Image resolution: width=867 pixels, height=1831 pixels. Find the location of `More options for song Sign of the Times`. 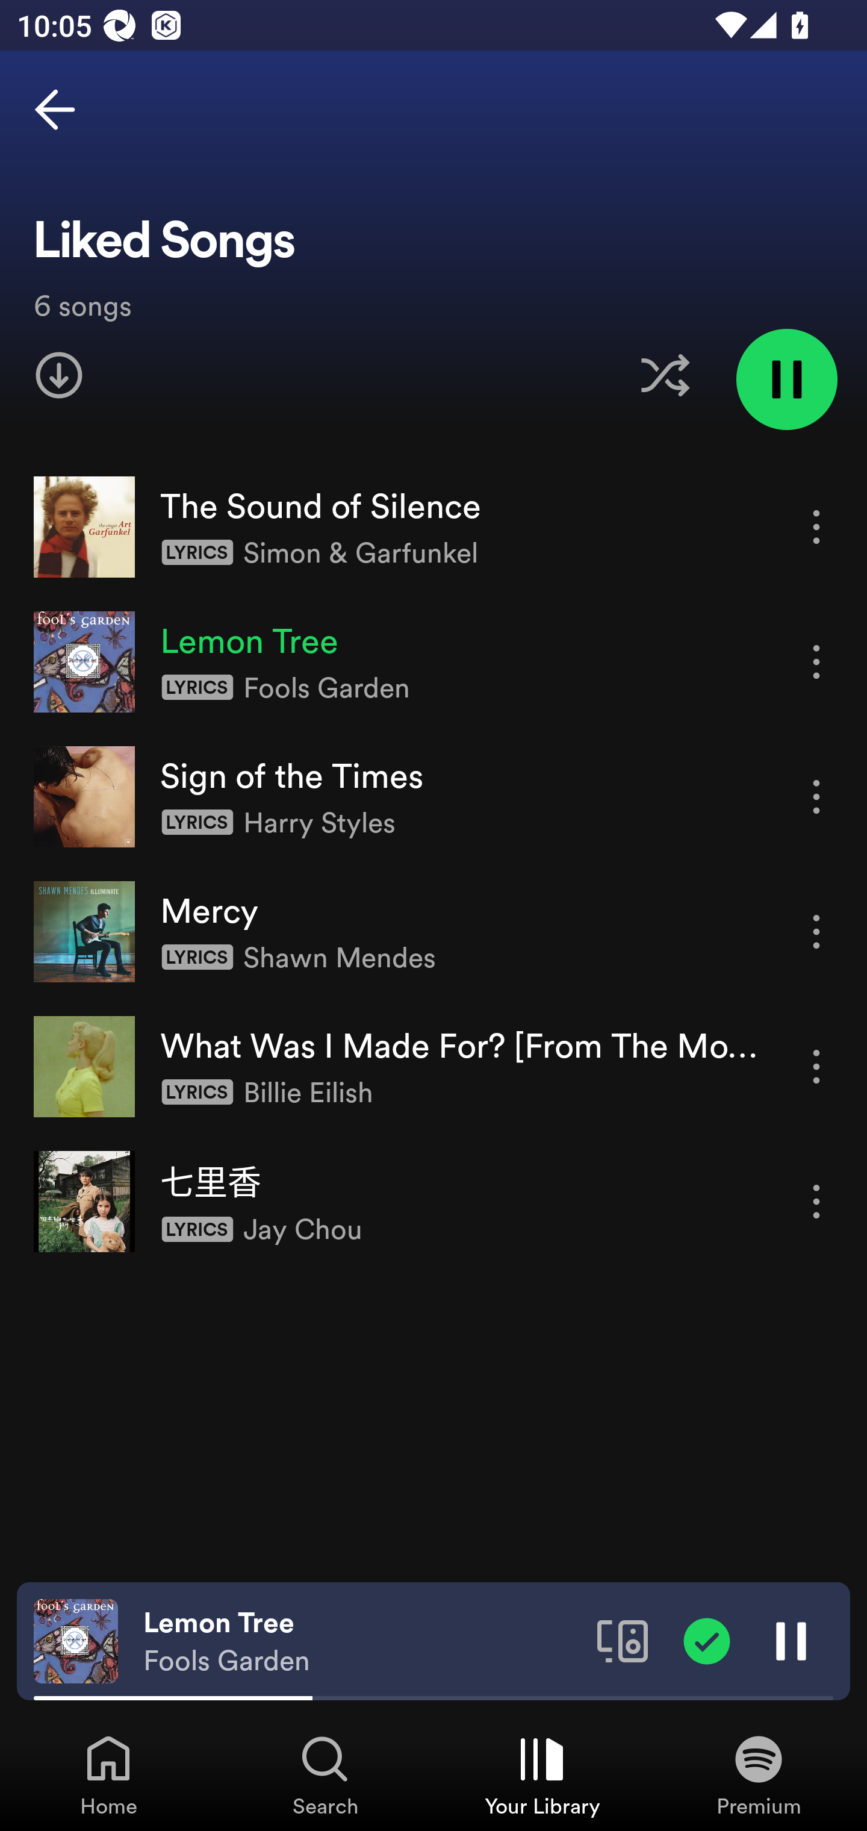

More options for song Sign of the Times is located at coordinates (816, 797).